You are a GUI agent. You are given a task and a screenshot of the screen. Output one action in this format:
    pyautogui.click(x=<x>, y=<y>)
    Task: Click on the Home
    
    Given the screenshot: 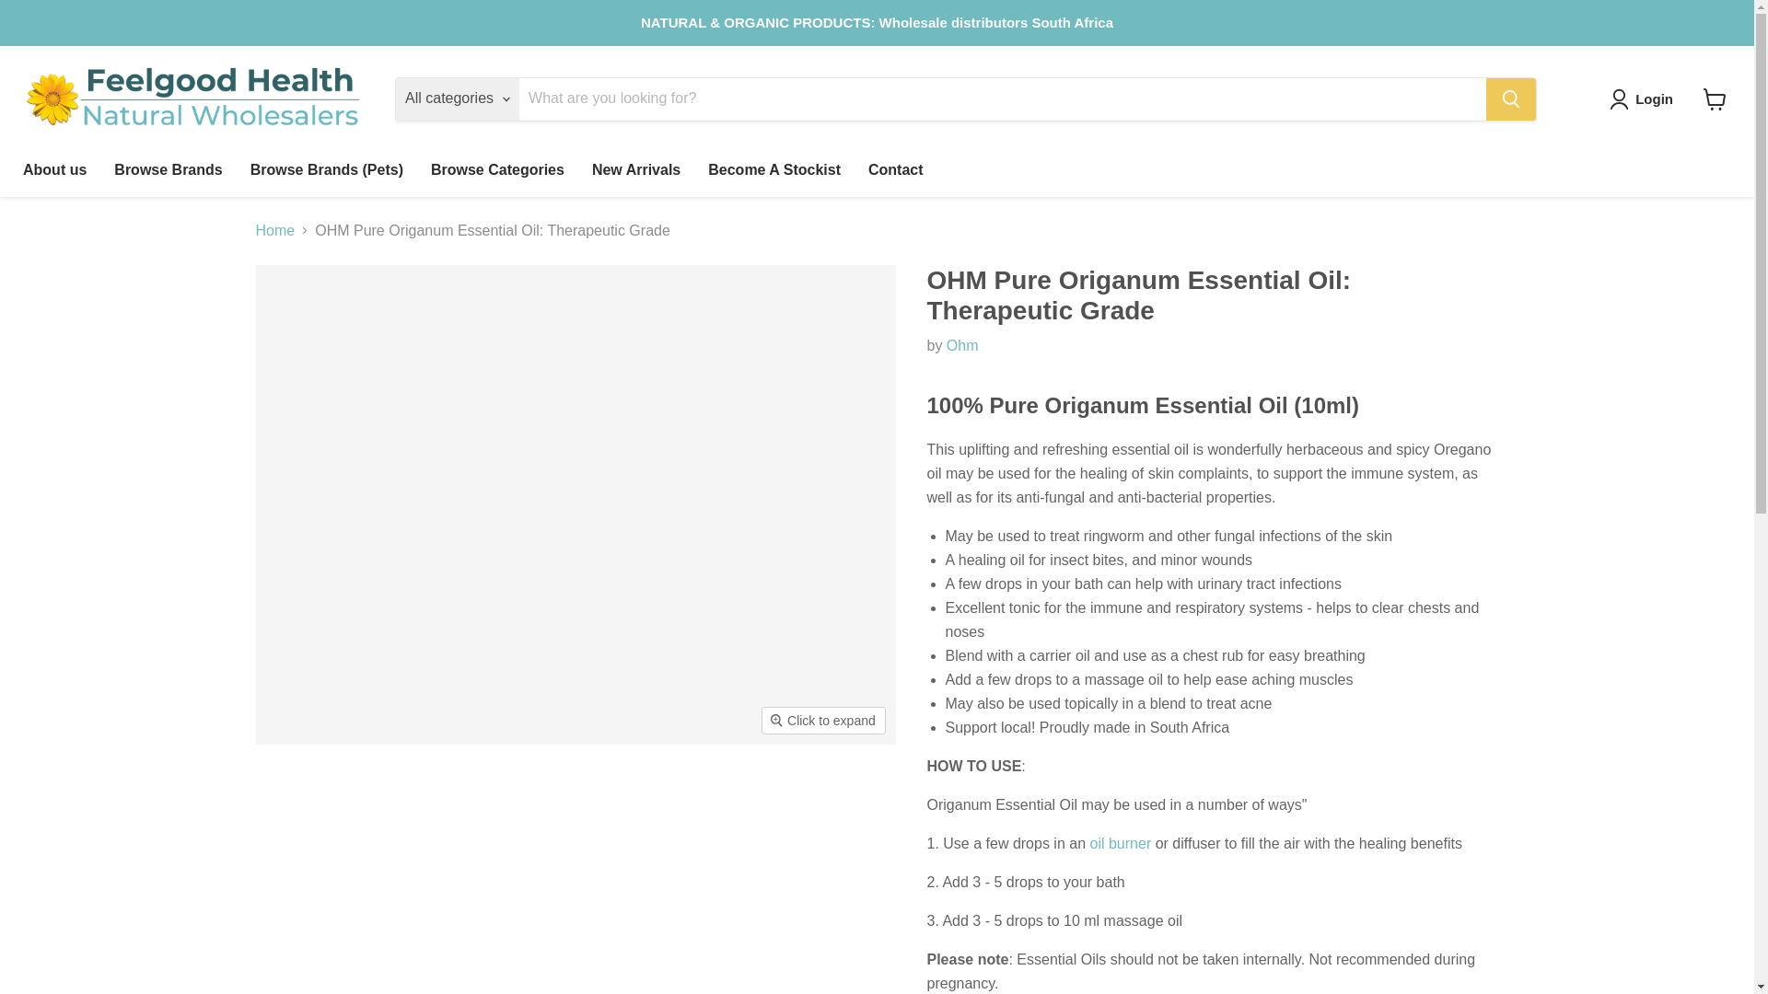 What is the action you would take?
    pyautogui.click(x=275, y=230)
    